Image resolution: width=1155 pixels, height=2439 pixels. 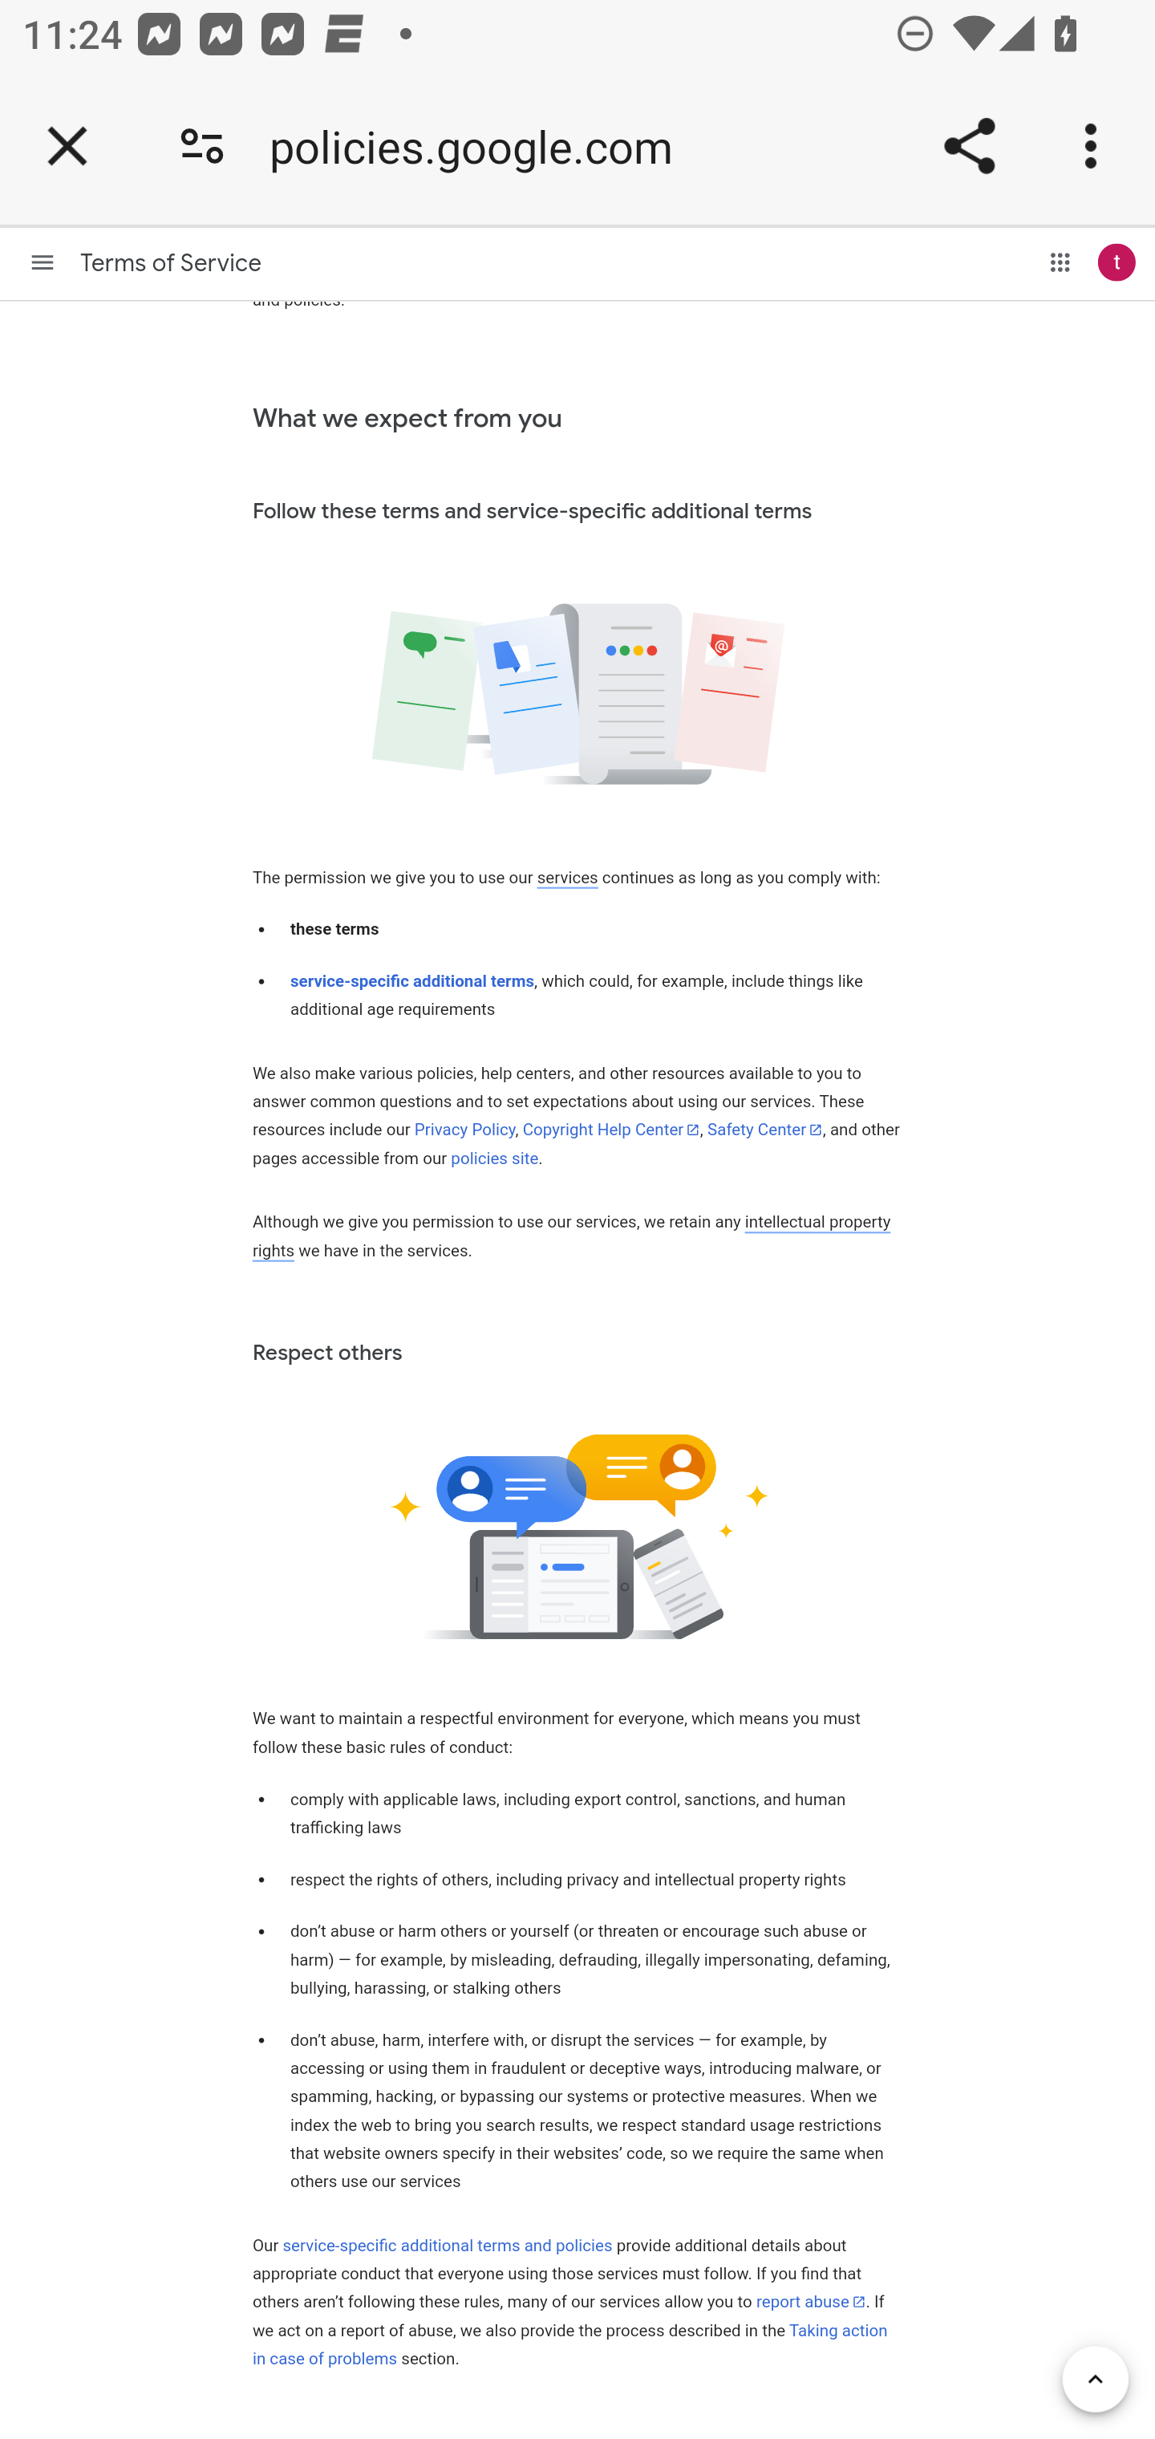 I want to click on Customize and control Google Chrome, so click(x=1096, y=146).